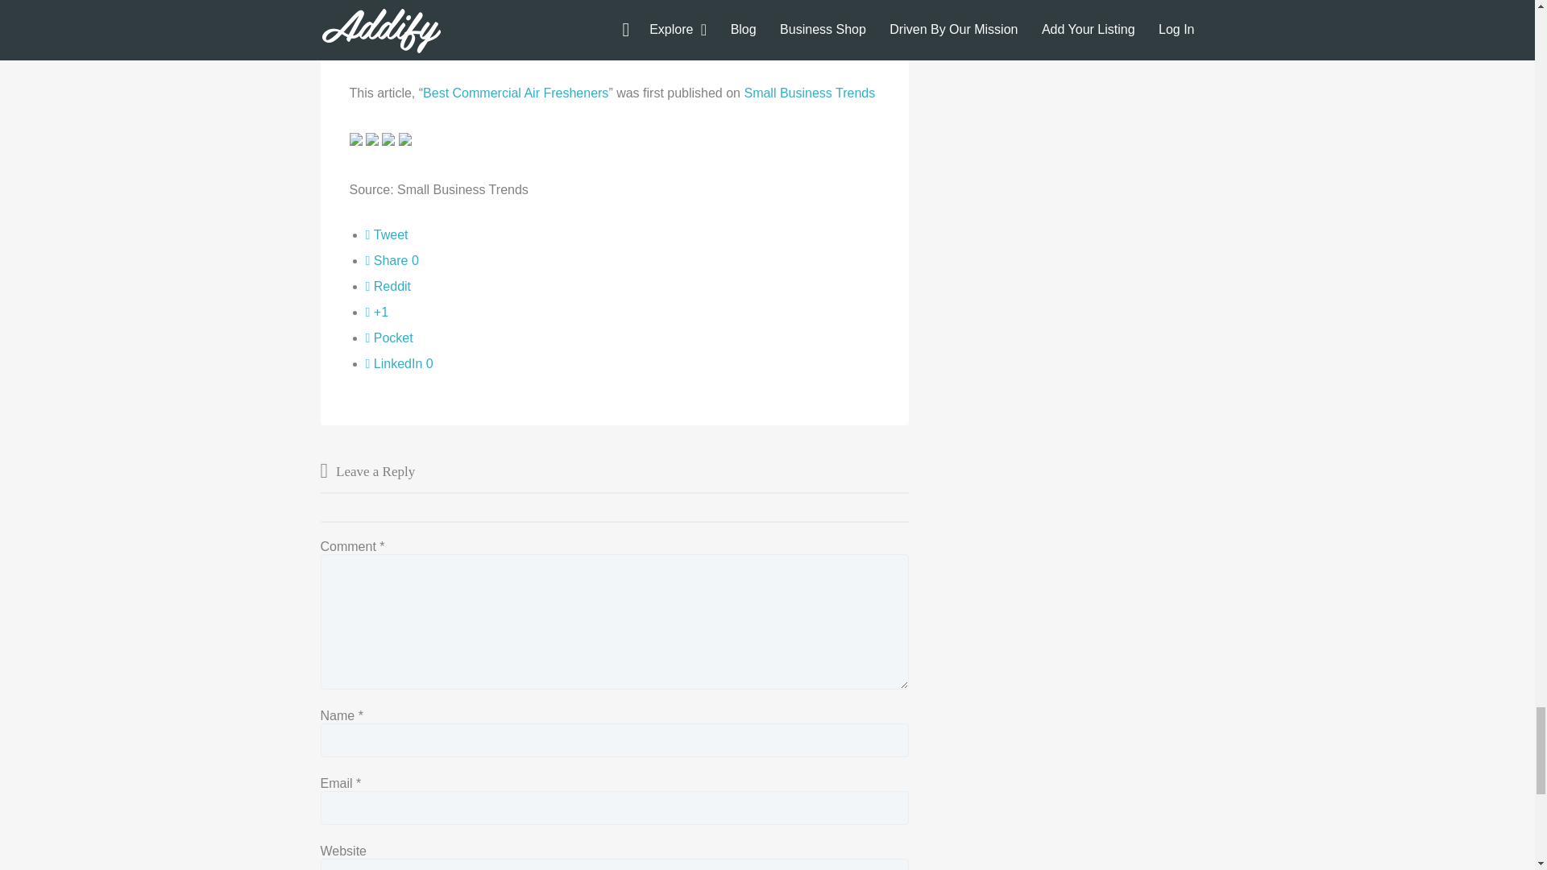 The width and height of the screenshot is (1547, 870). I want to click on Share on Facebook, so click(392, 260).